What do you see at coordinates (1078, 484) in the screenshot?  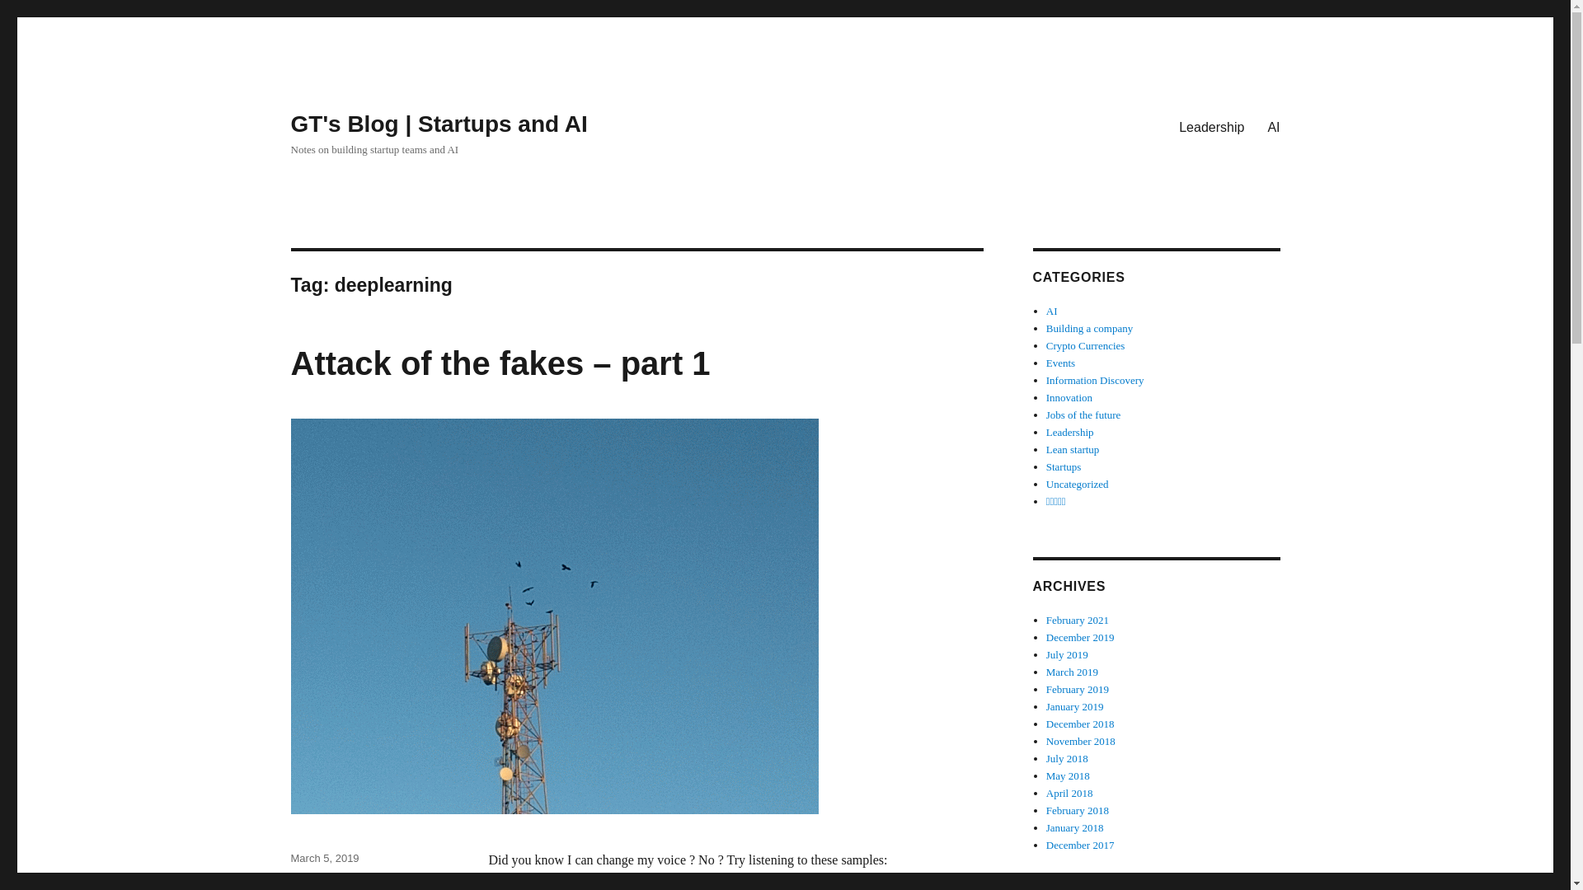 I see `Uncategorized` at bounding box center [1078, 484].